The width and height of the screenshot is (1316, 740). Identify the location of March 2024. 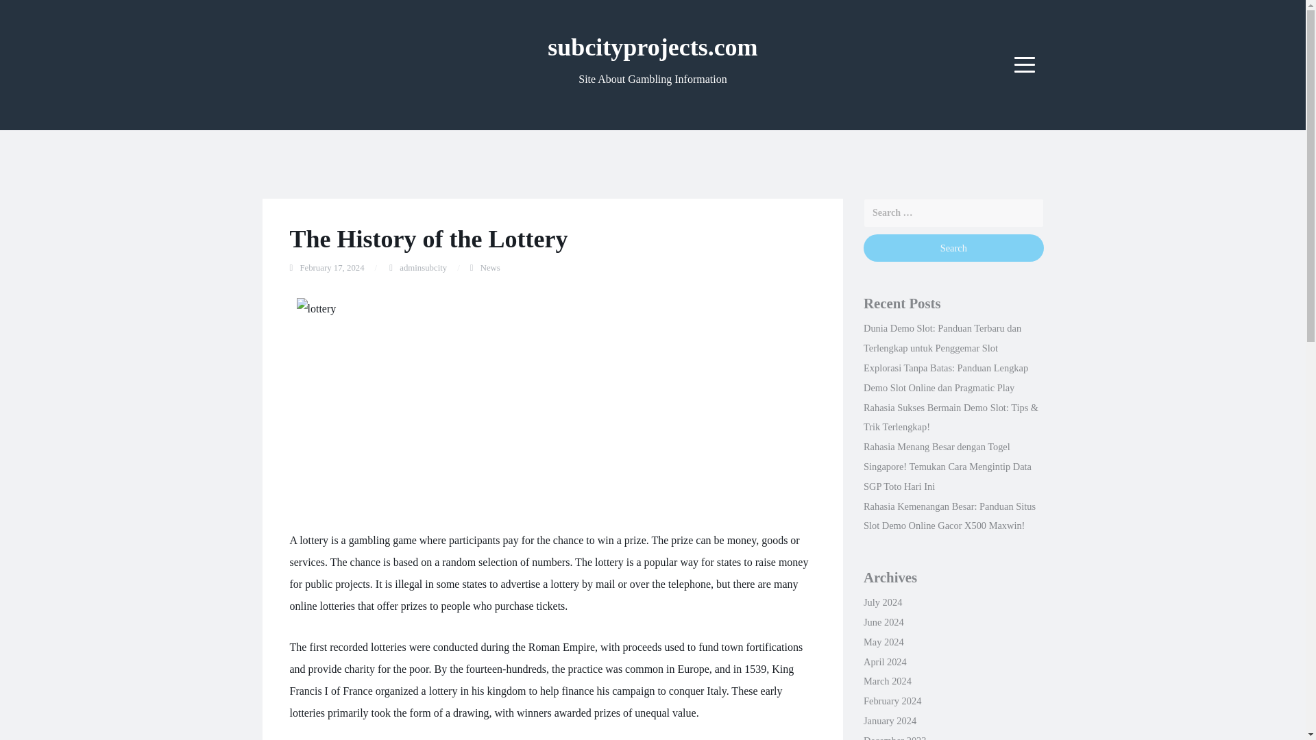
(887, 681).